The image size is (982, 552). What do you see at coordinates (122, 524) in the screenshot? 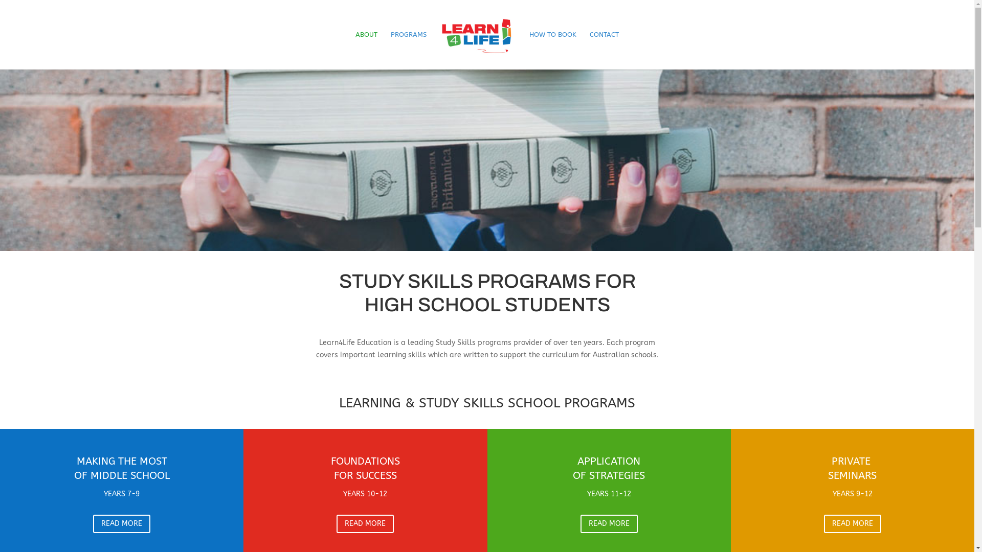
I see `READ MORE` at bounding box center [122, 524].